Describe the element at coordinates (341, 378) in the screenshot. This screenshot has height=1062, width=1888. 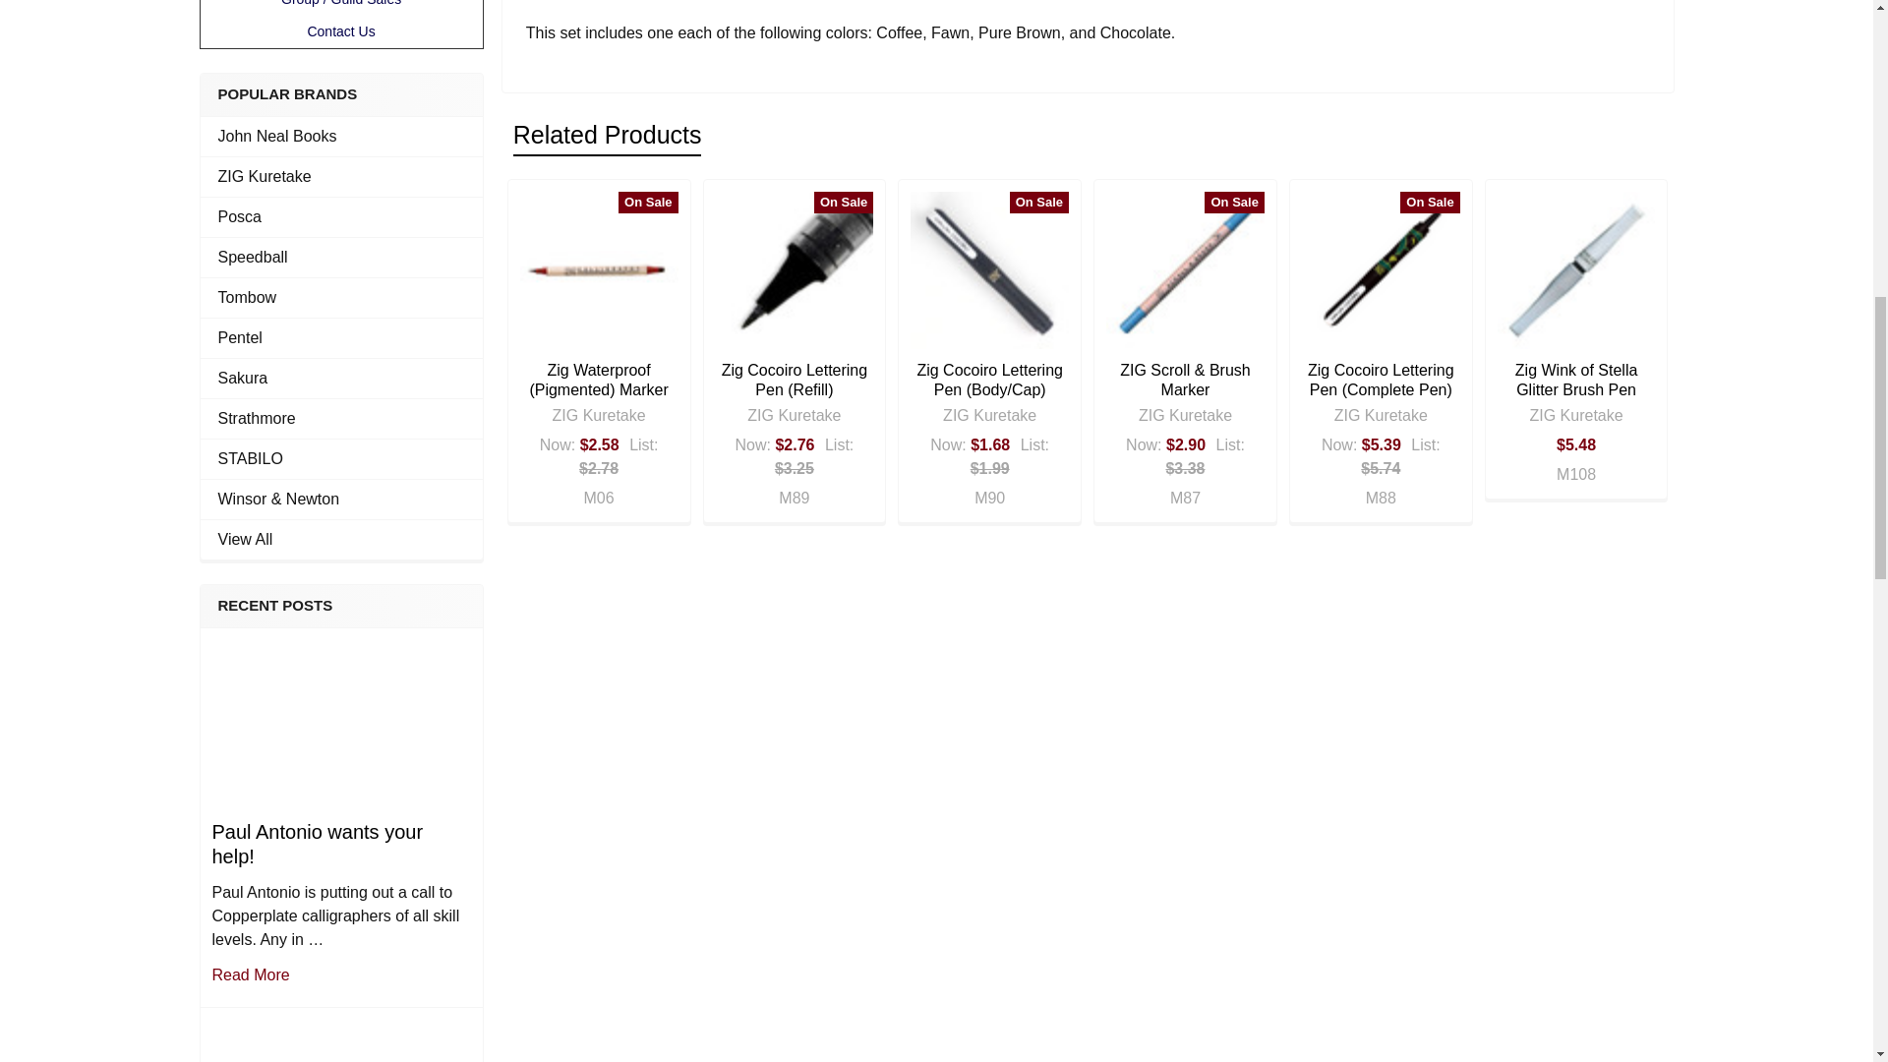
I see `Sakura` at that location.